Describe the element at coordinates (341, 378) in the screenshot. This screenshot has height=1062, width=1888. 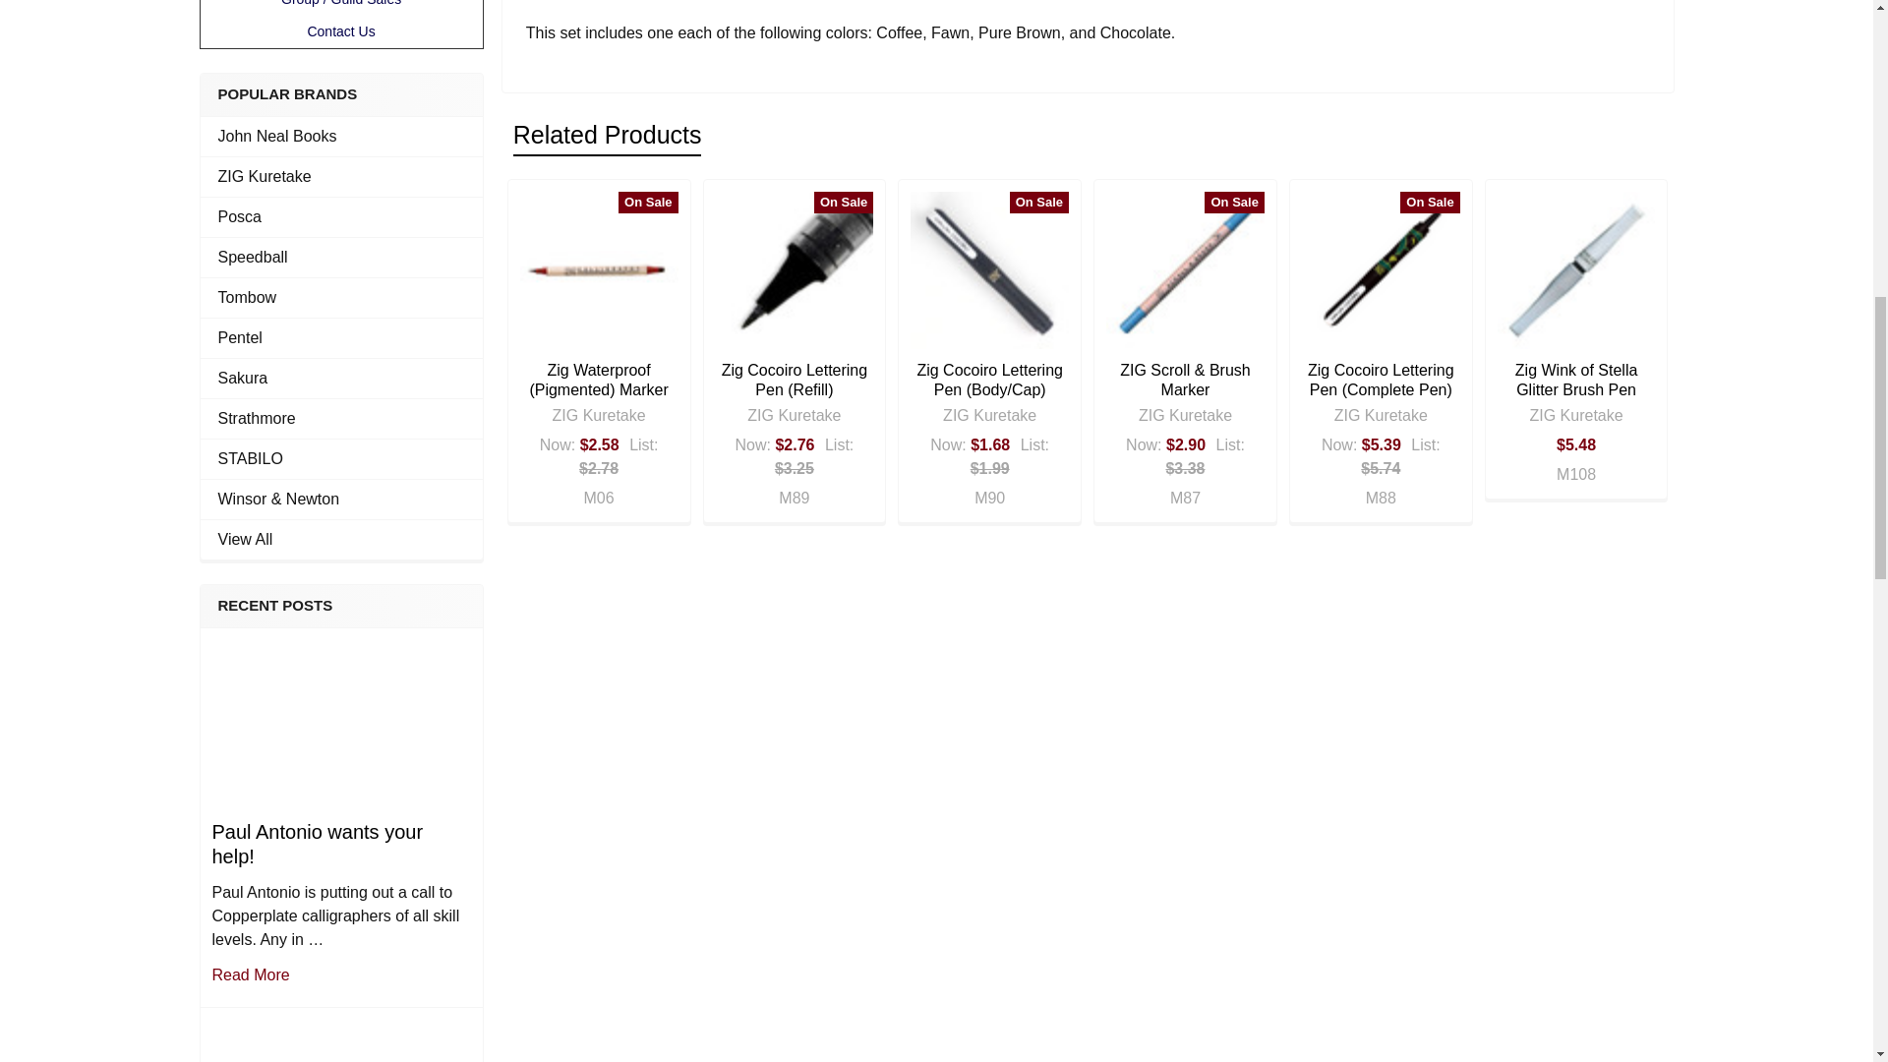
I see `Sakura` at that location.